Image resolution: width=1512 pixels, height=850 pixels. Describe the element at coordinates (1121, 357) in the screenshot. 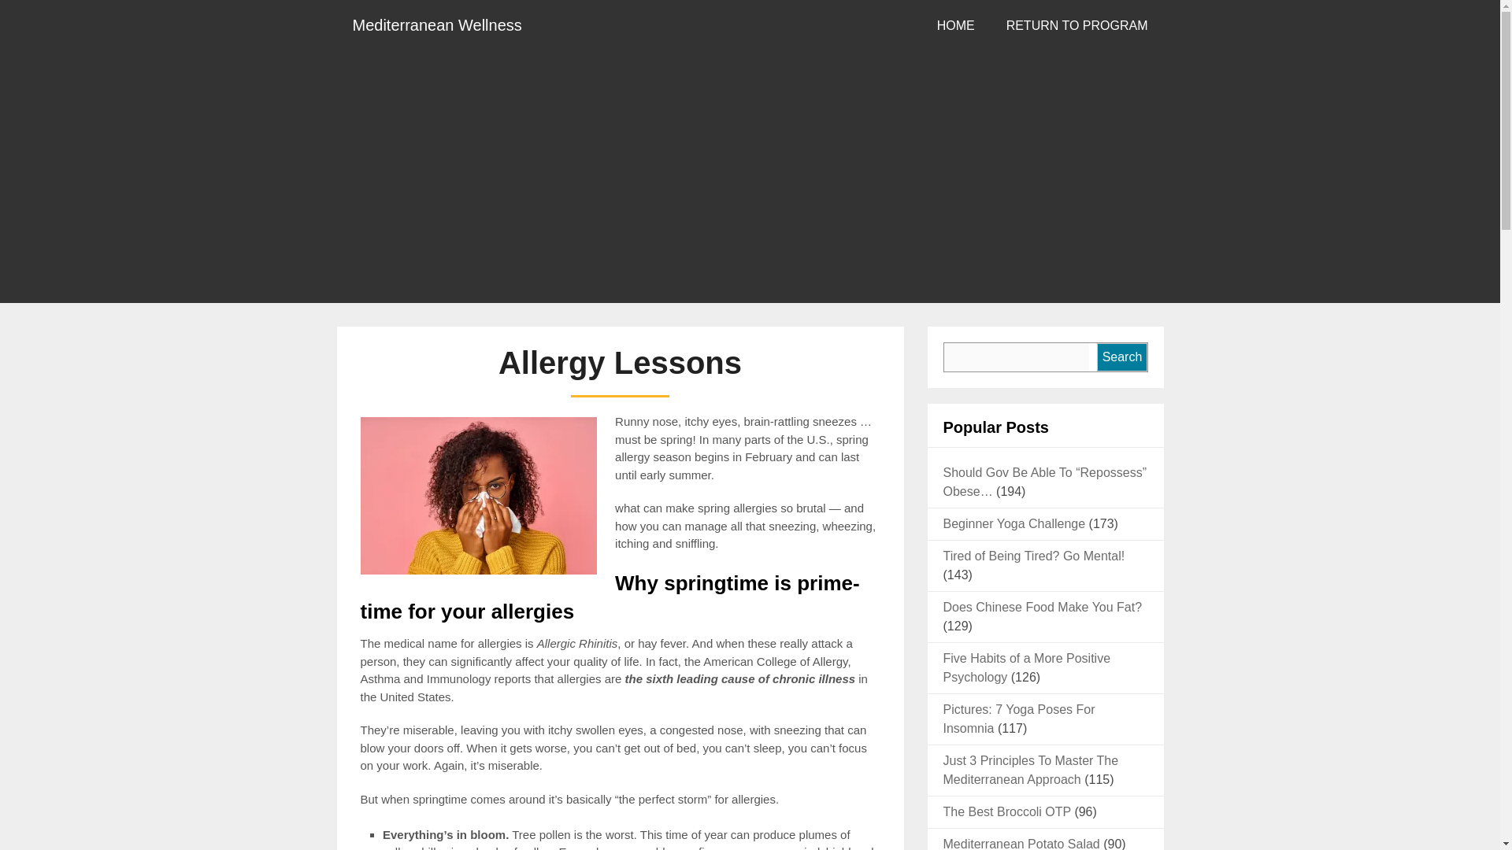

I see `Search` at that location.